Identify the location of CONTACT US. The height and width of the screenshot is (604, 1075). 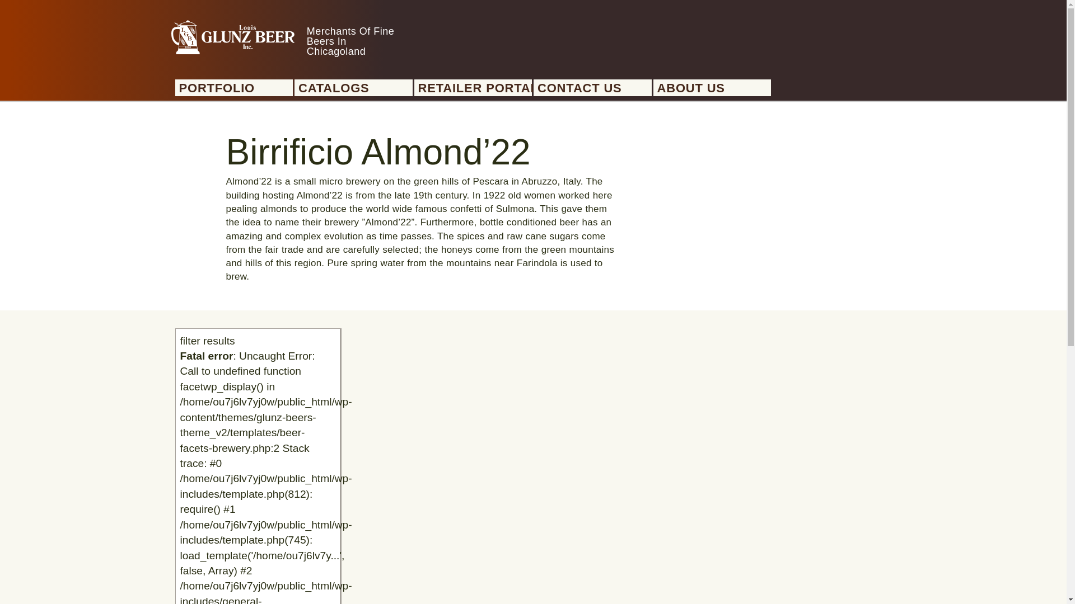
(595, 88).